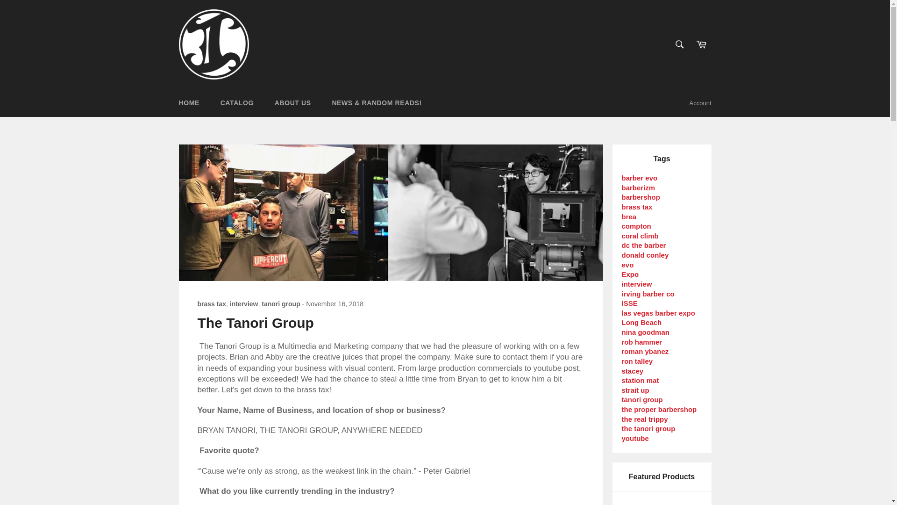 This screenshot has width=897, height=505. Describe the element at coordinates (701, 44) in the screenshot. I see `Cart` at that location.